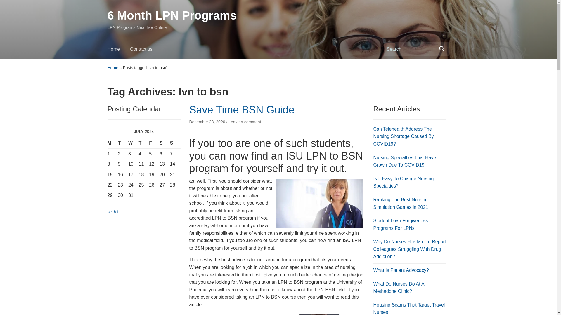 The width and height of the screenshot is (561, 315). Describe the element at coordinates (165, 143) in the screenshot. I see `Saturday` at that location.